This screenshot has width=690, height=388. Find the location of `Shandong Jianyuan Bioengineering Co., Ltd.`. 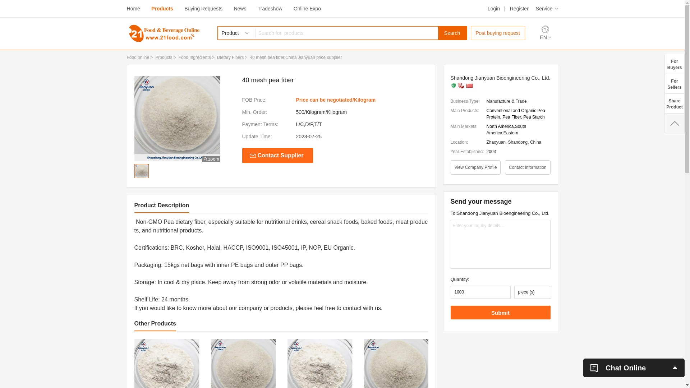

Shandong Jianyuan Bioengineering Co., Ltd. is located at coordinates (501, 78).